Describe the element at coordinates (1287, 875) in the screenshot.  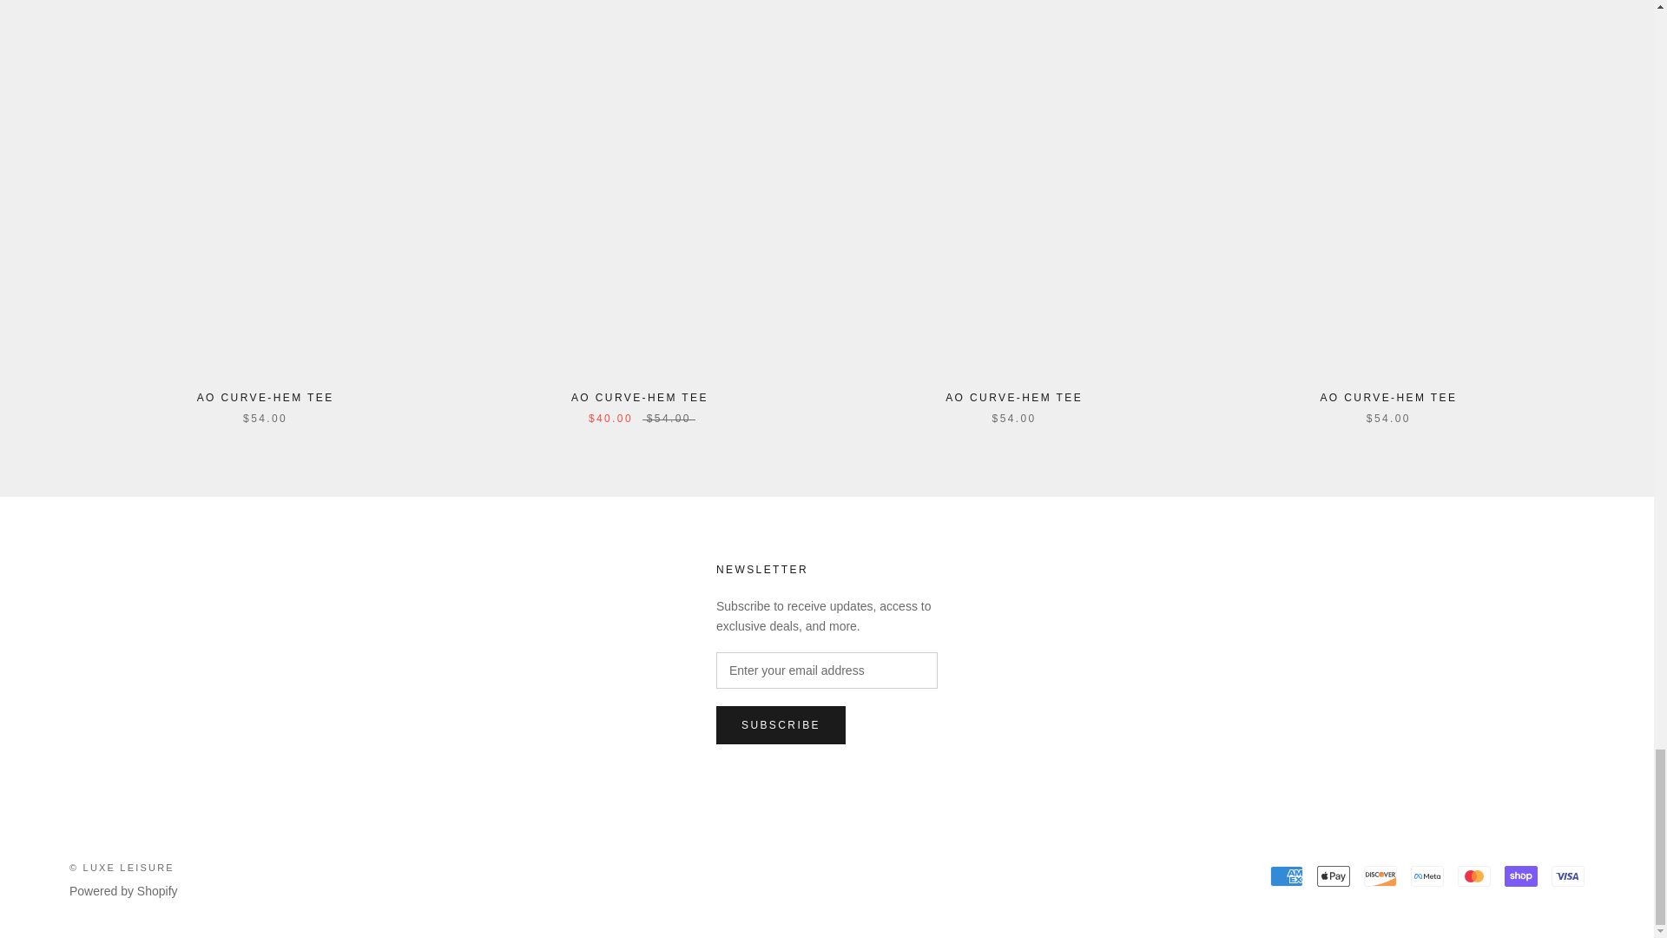
I see `American Express` at that location.